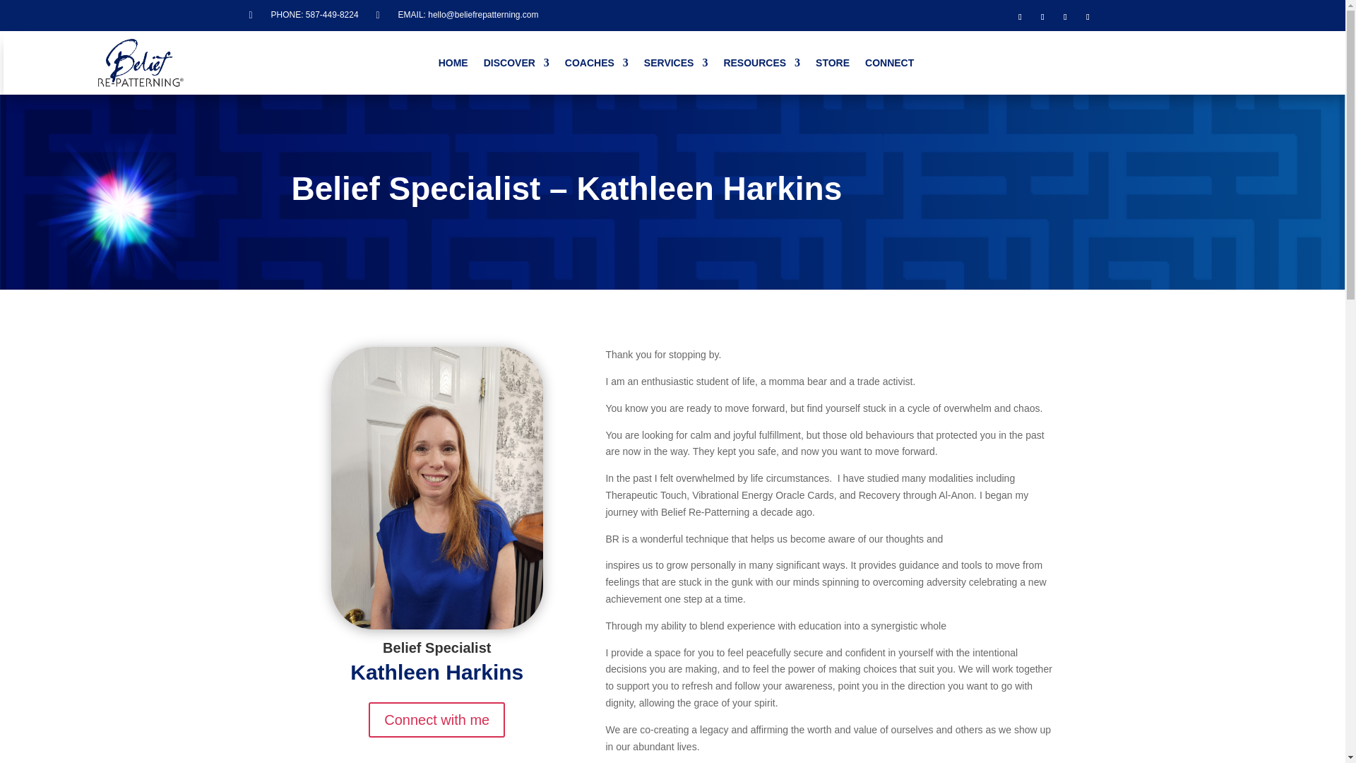  Describe the element at coordinates (453, 65) in the screenshot. I see `HOME` at that location.